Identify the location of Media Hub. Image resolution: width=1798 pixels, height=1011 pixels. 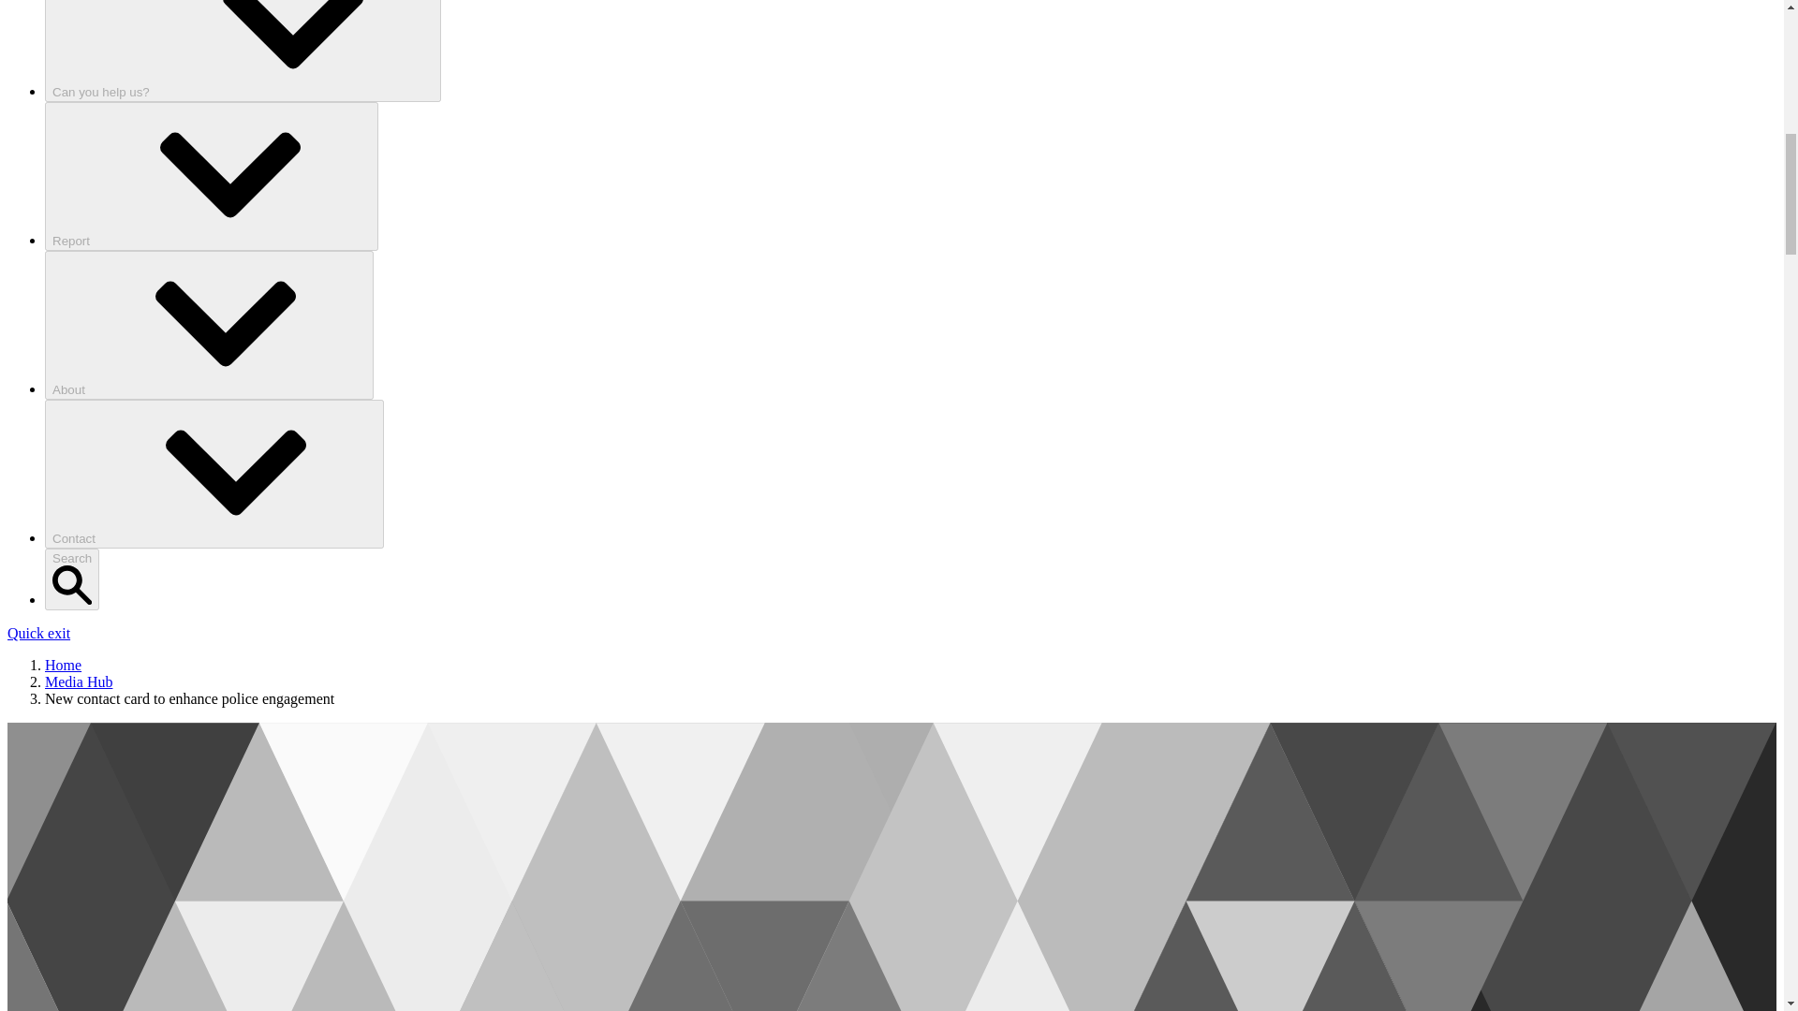
(79, 681).